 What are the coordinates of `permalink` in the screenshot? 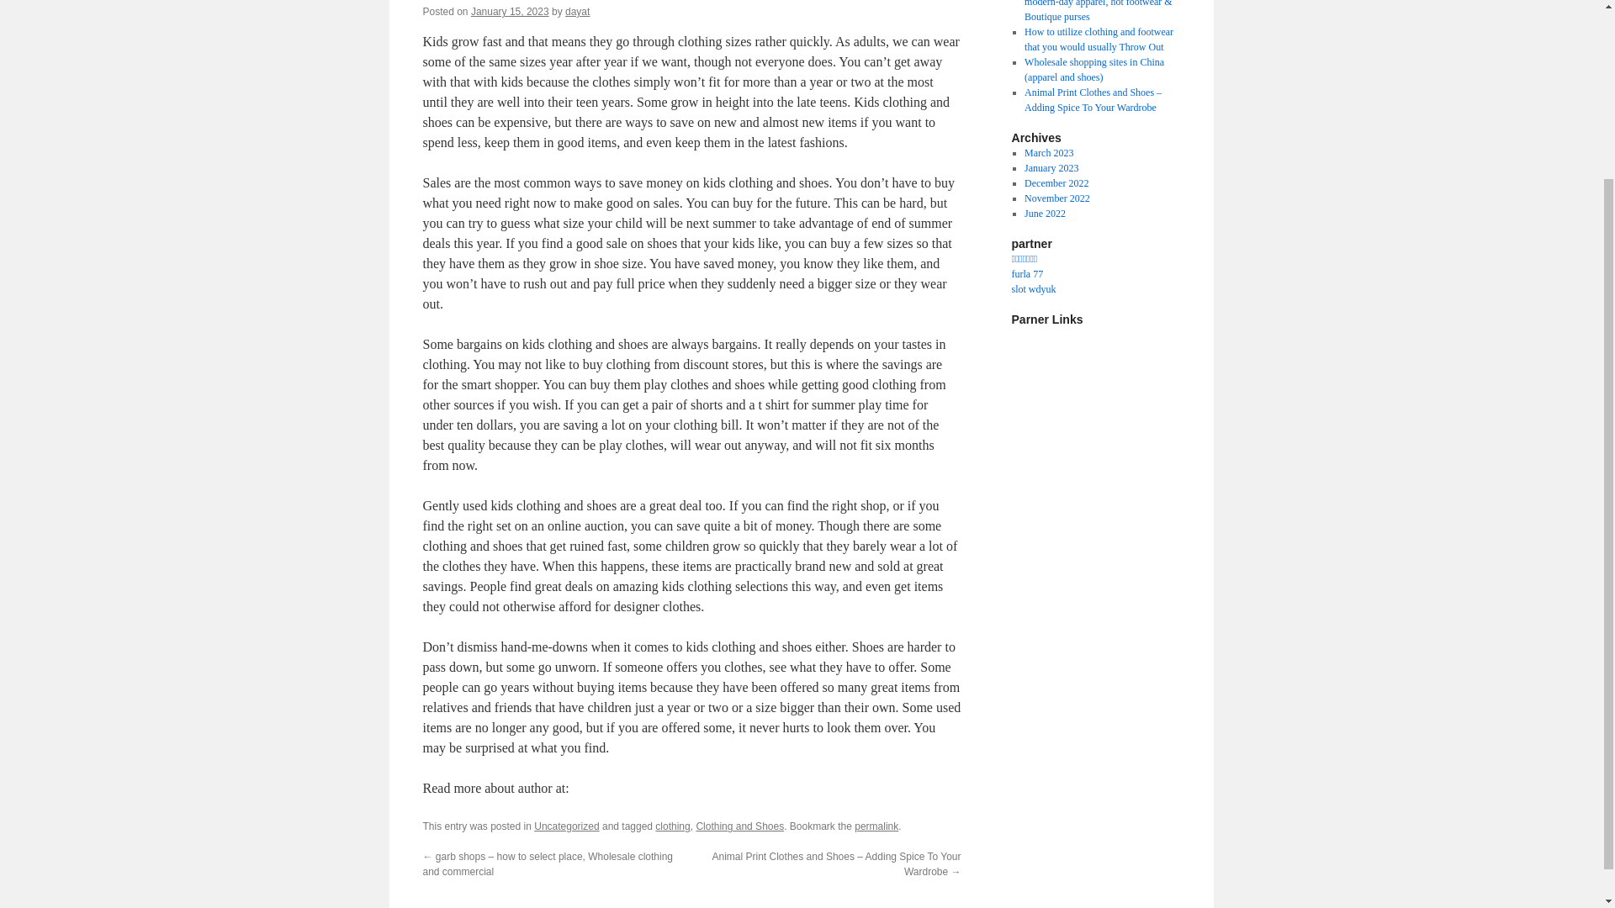 It's located at (876, 826).